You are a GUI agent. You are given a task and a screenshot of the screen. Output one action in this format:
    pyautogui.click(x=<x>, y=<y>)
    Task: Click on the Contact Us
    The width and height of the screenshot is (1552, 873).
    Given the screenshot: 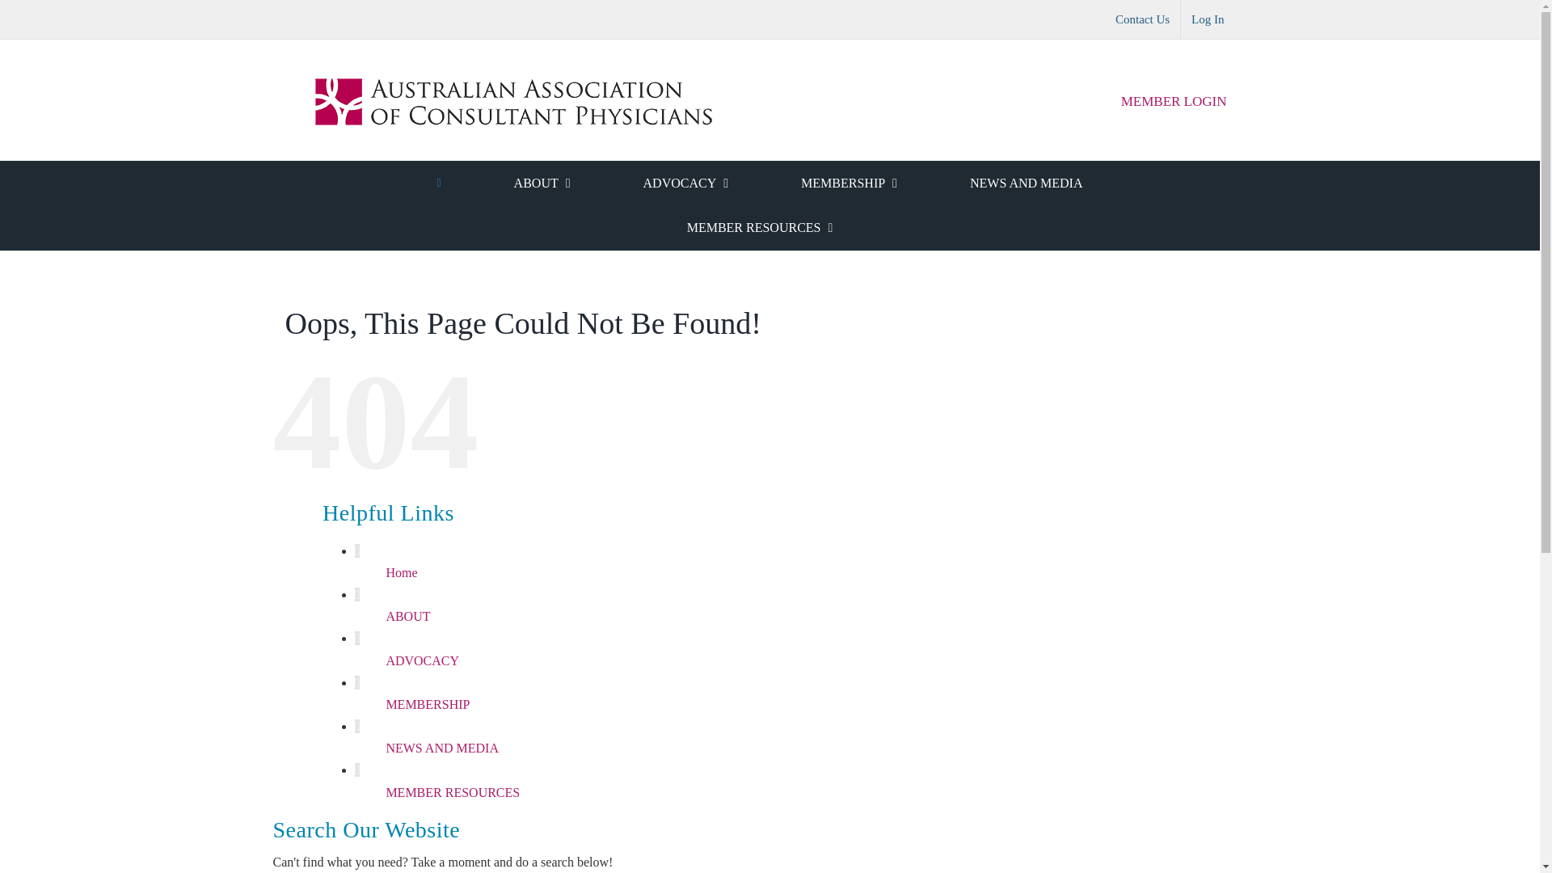 What is the action you would take?
    pyautogui.click(x=1143, y=19)
    